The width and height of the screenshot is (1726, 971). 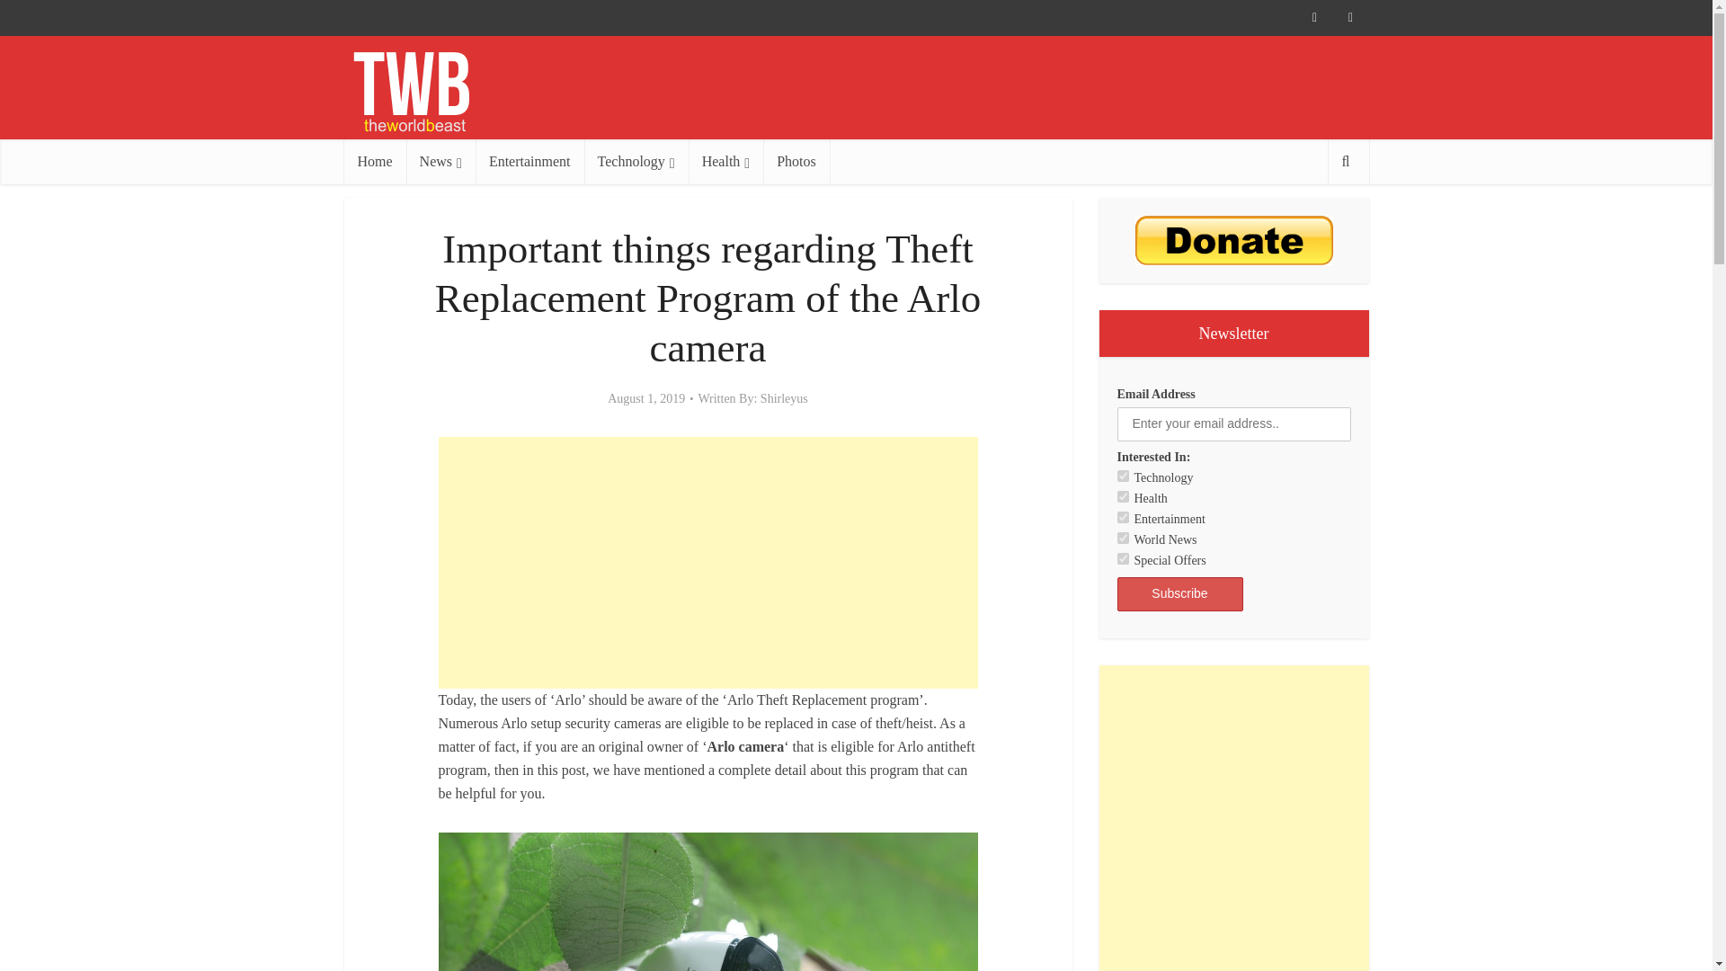 I want to click on Shirleyus, so click(x=784, y=399).